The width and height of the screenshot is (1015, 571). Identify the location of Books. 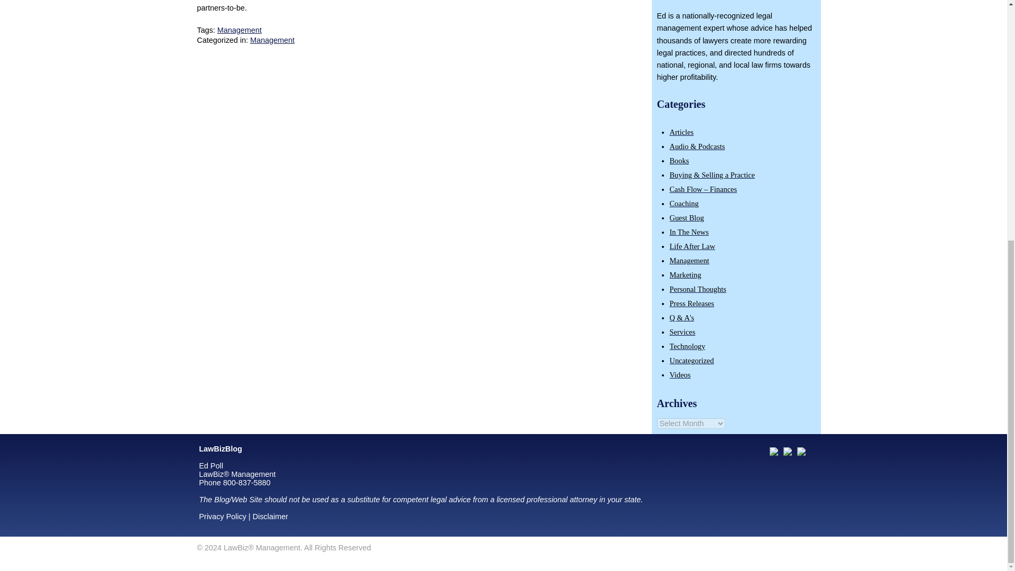
(679, 161).